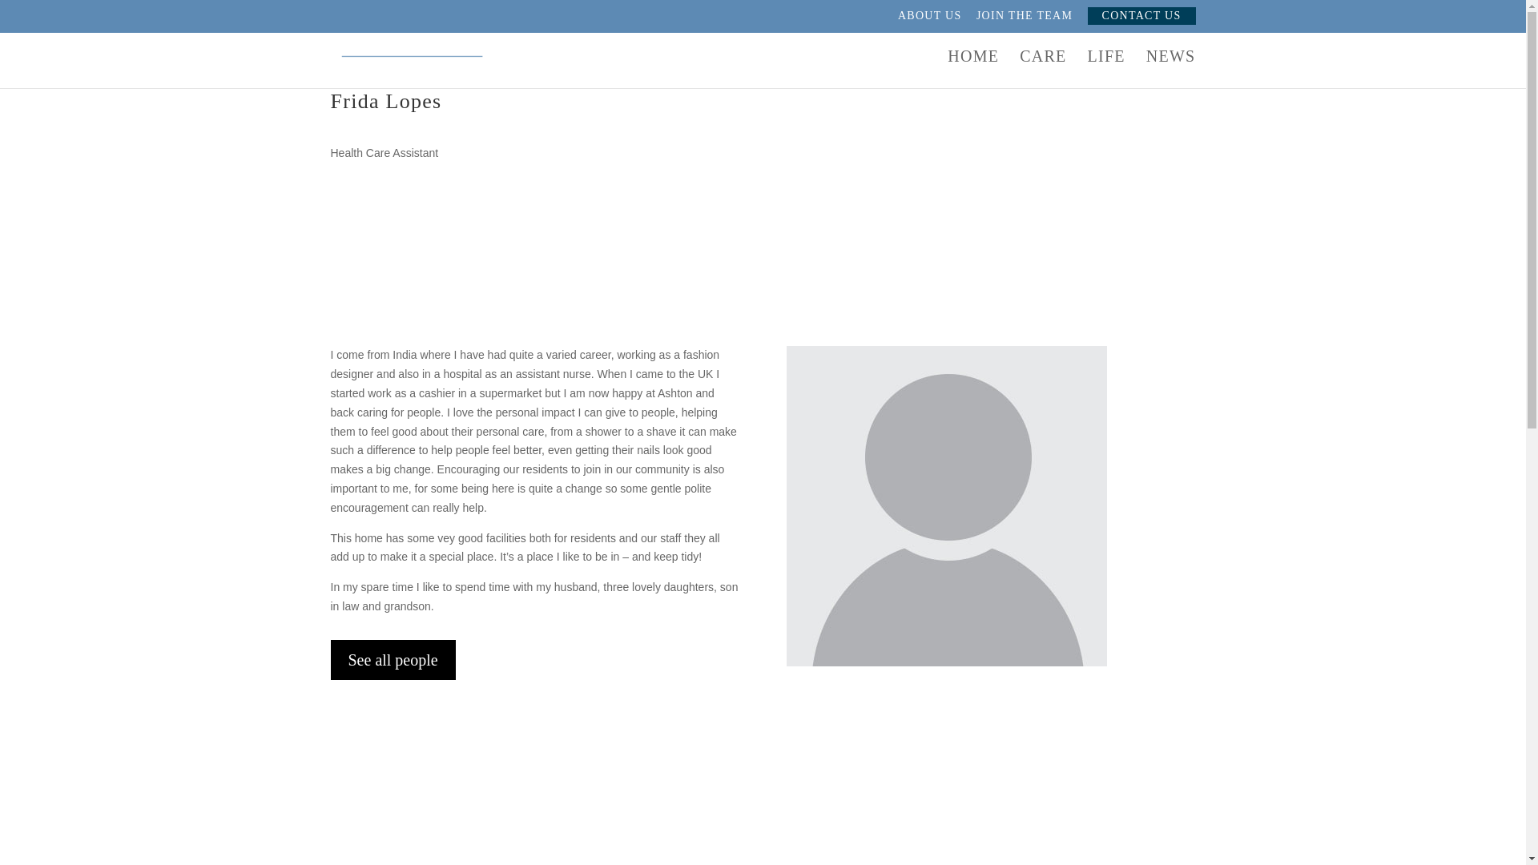 The image size is (1538, 865). What do you see at coordinates (393, 660) in the screenshot?
I see `See all people` at bounding box center [393, 660].